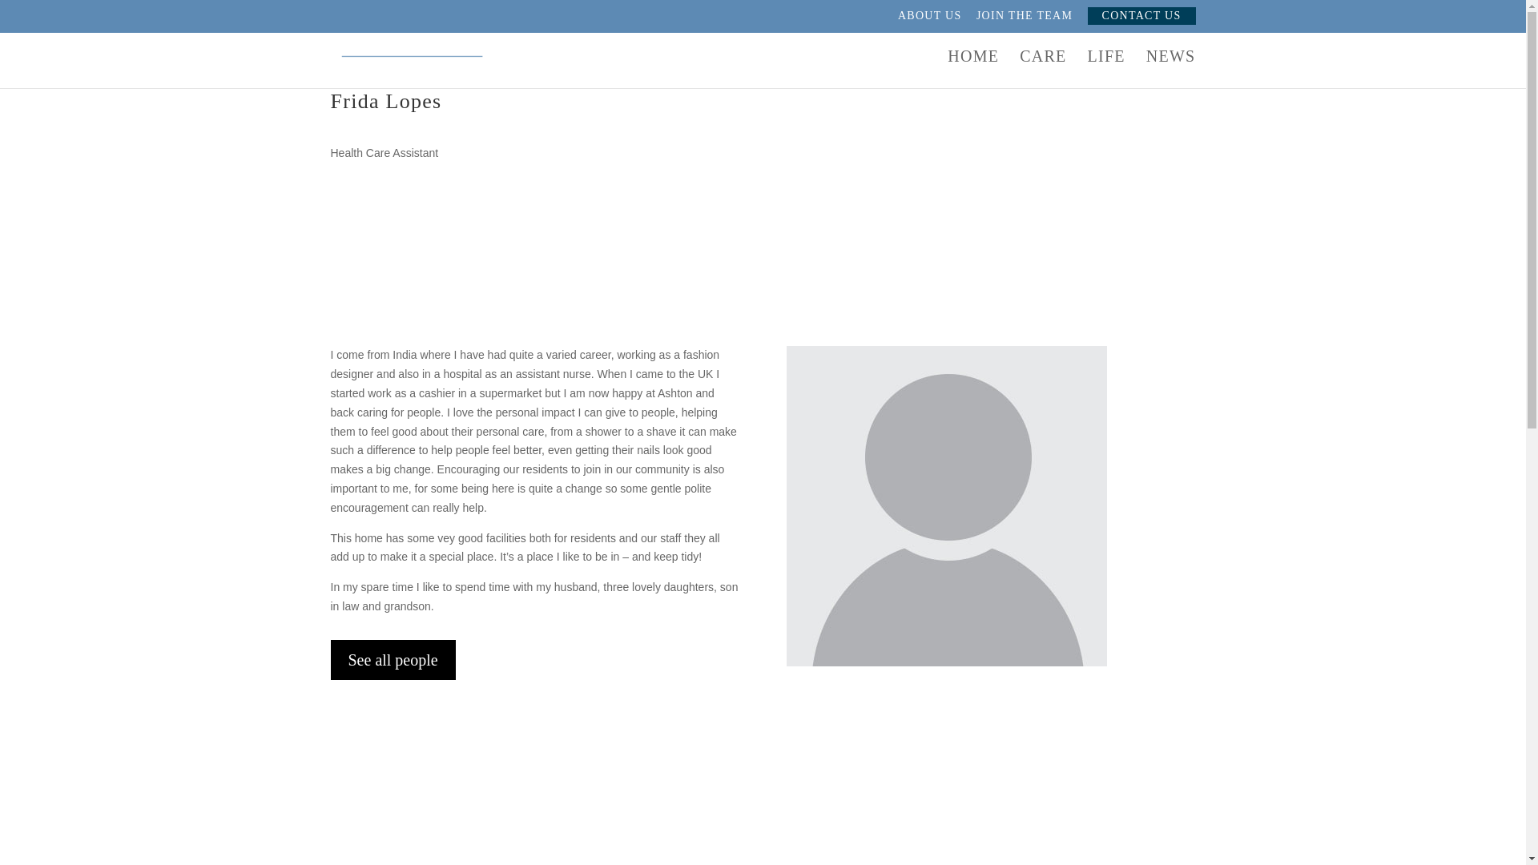 The image size is (1538, 865). What do you see at coordinates (393, 660) in the screenshot?
I see `See all people` at bounding box center [393, 660].